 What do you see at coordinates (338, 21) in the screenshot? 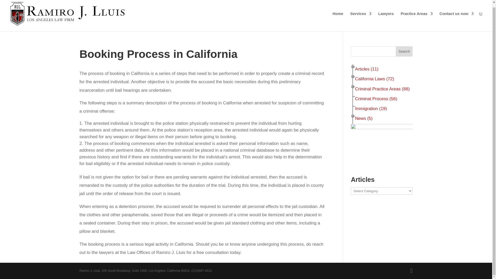
I see `Home` at bounding box center [338, 21].